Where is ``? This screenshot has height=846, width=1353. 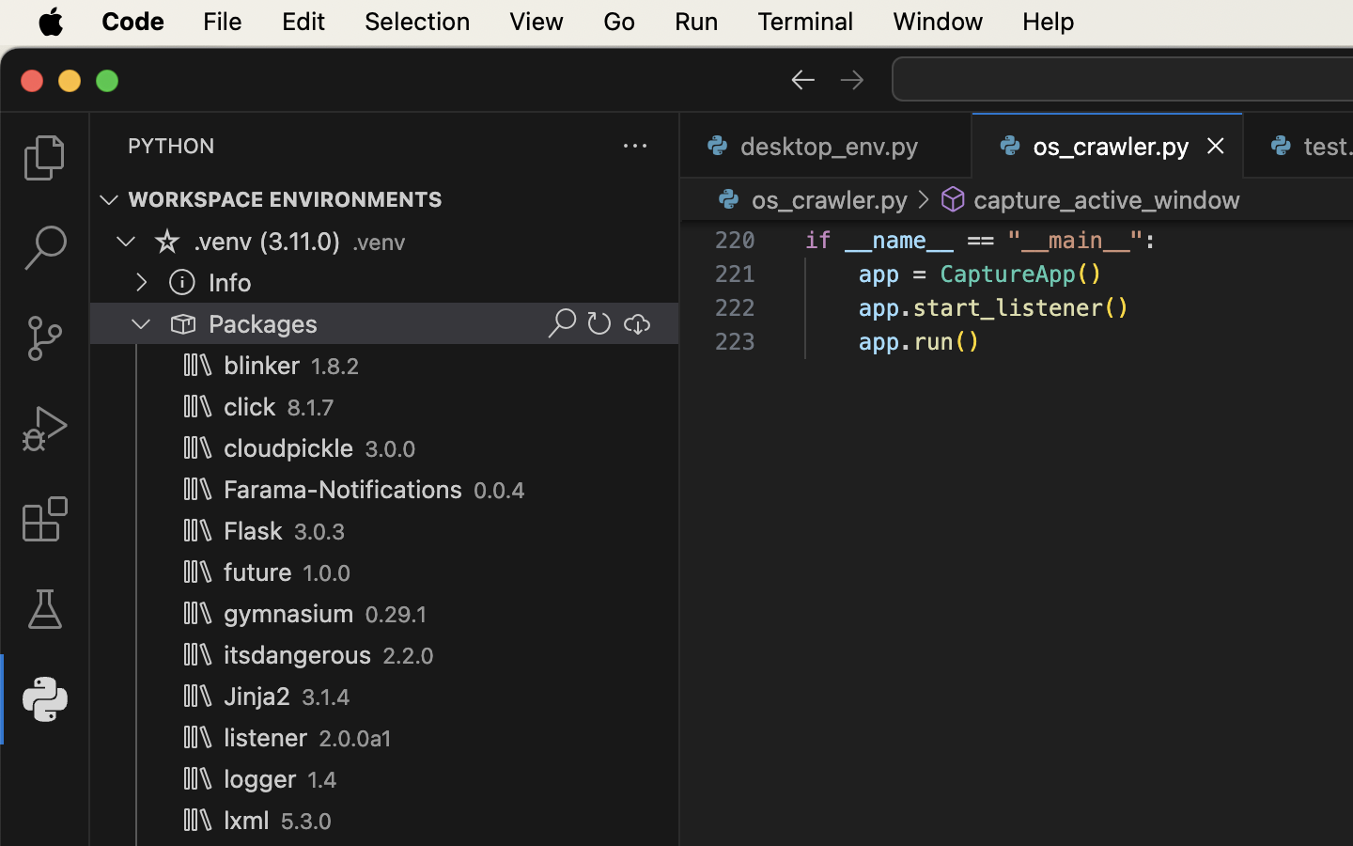
 is located at coordinates (923, 199).